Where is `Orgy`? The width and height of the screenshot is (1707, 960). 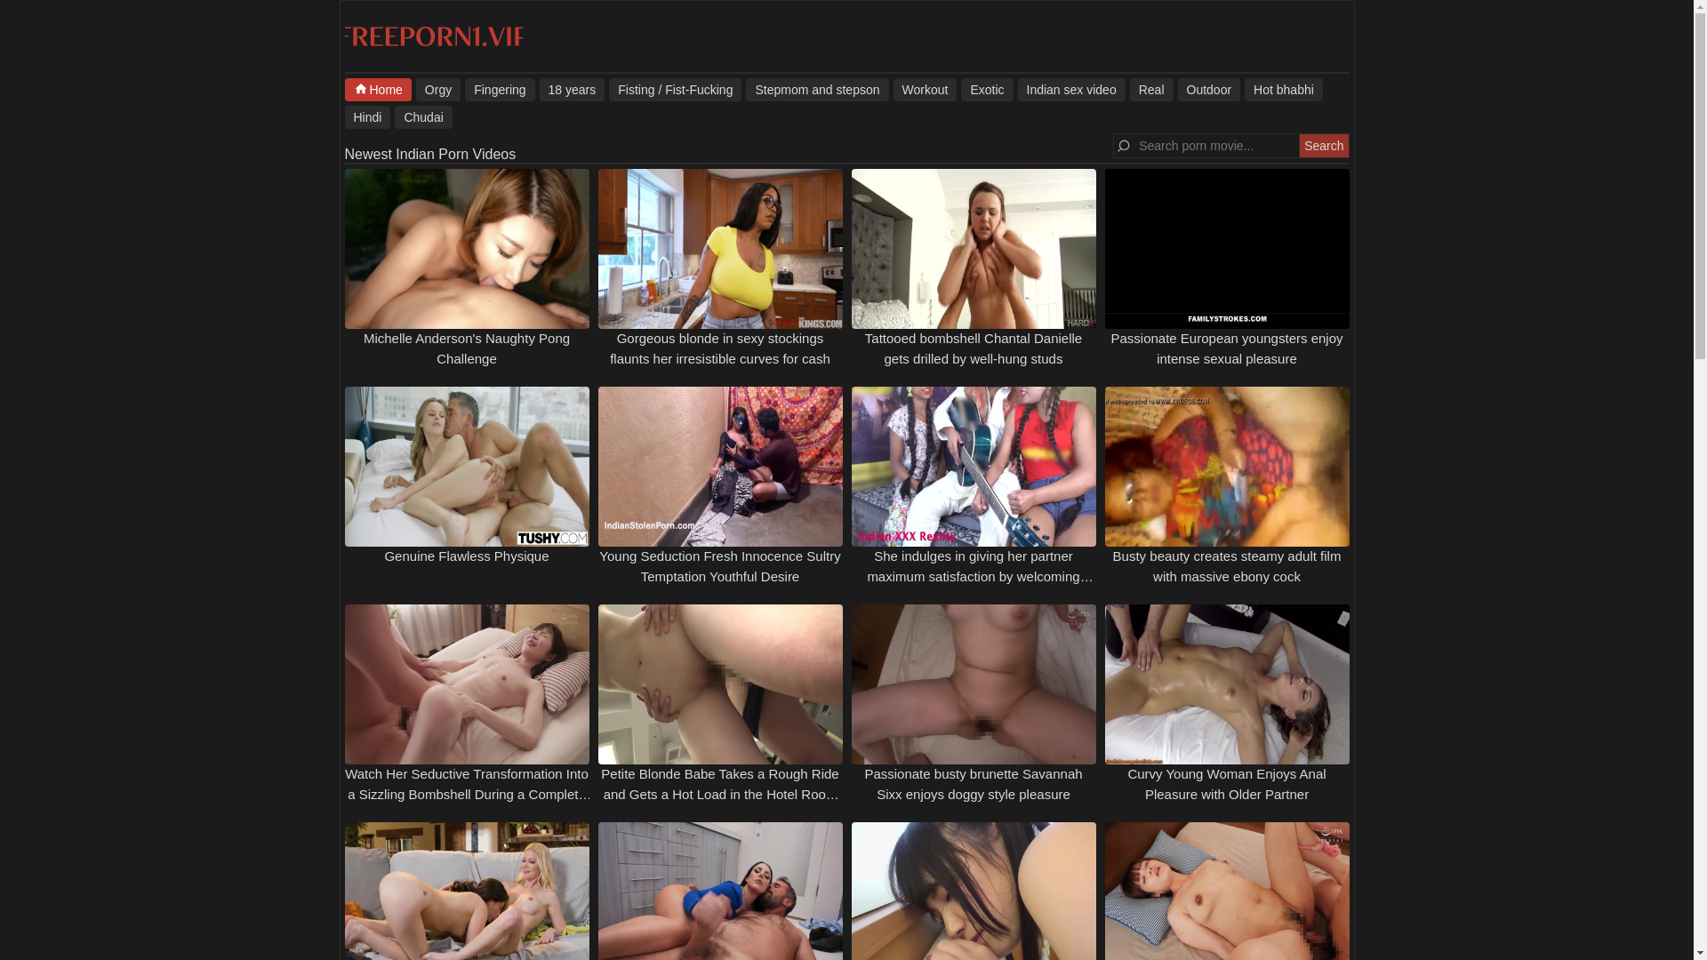 Orgy is located at coordinates (438, 89).